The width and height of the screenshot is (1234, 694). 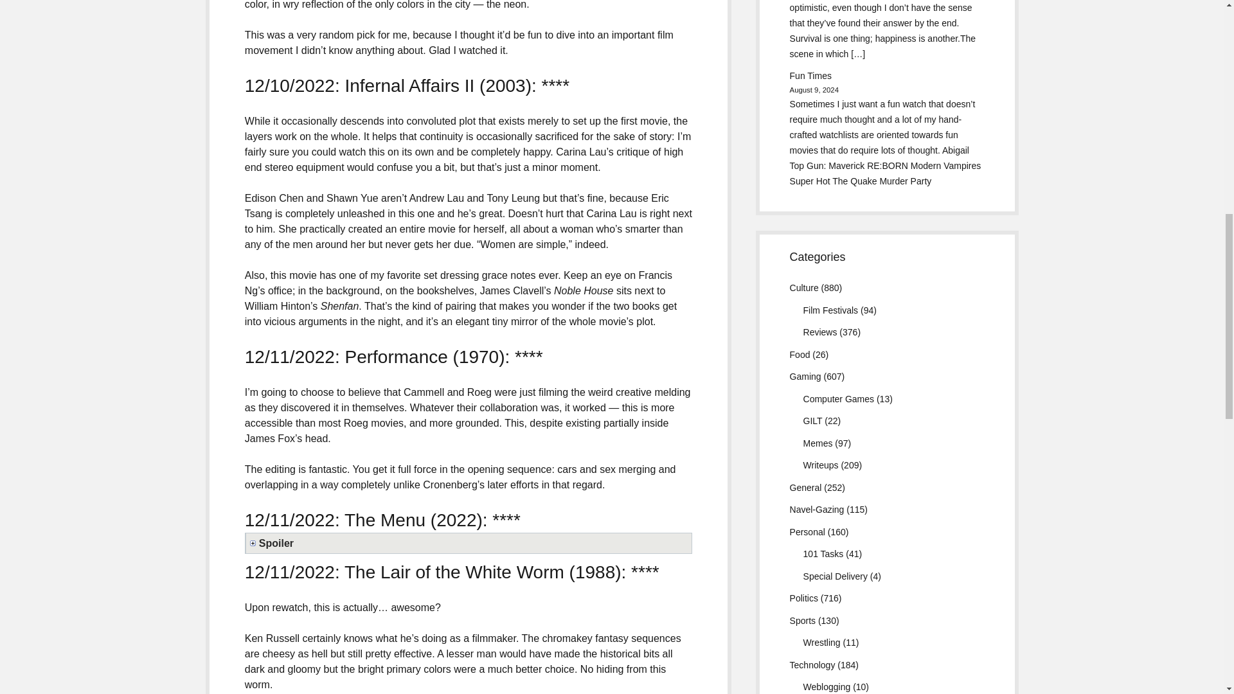 I want to click on Special Delivery, so click(x=835, y=576).